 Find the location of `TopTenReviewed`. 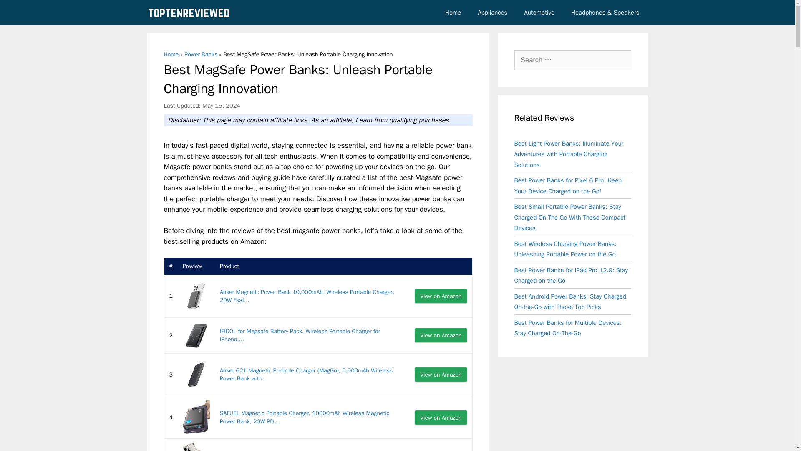

TopTenReviewed is located at coordinates (190, 13).